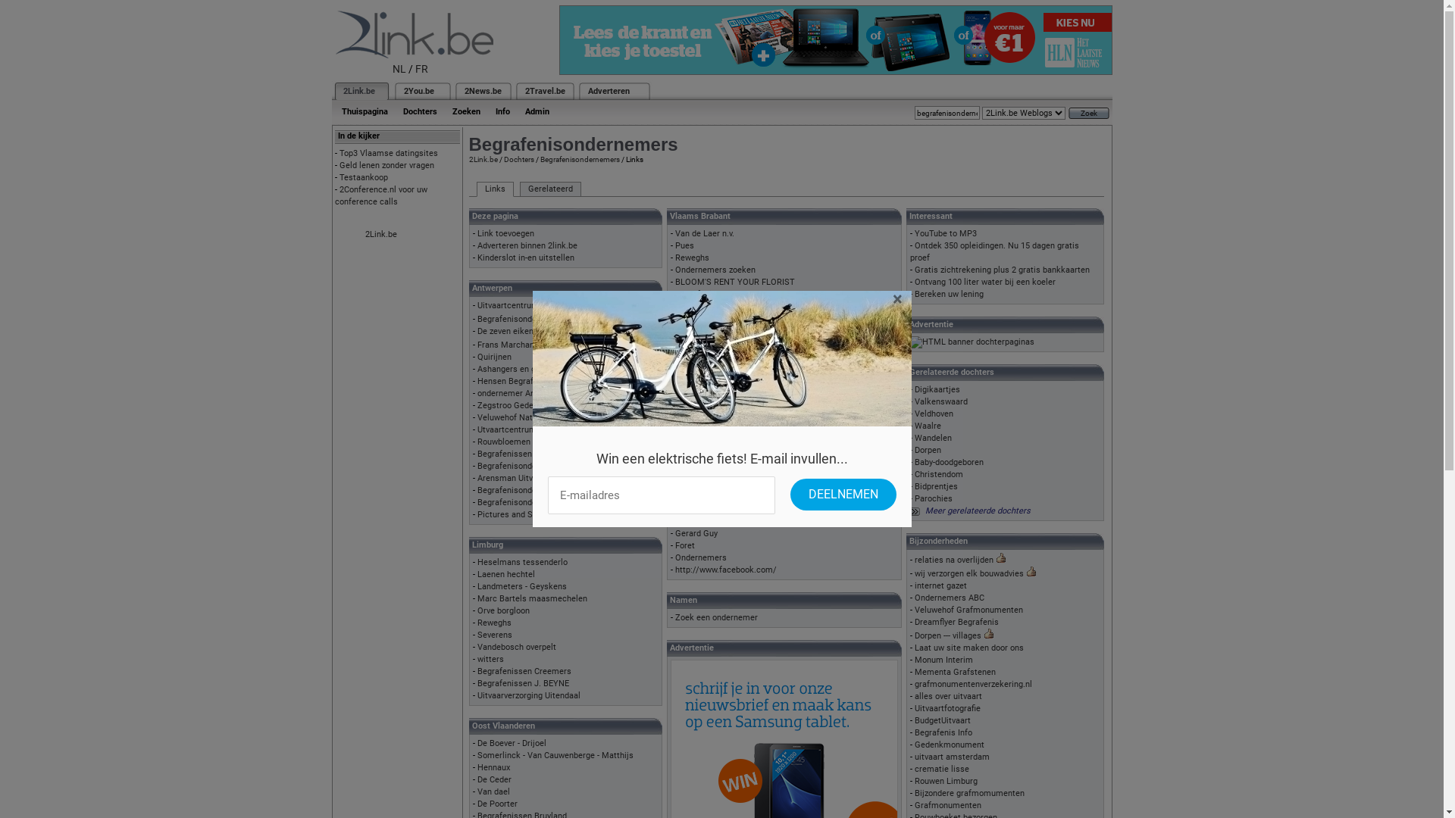 The width and height of the screenshot is (1455, 818). What do you see at coordinates (950, 598) in the screenshot?
I see `Ondernemers ABC` at bounding box center [950, 598].